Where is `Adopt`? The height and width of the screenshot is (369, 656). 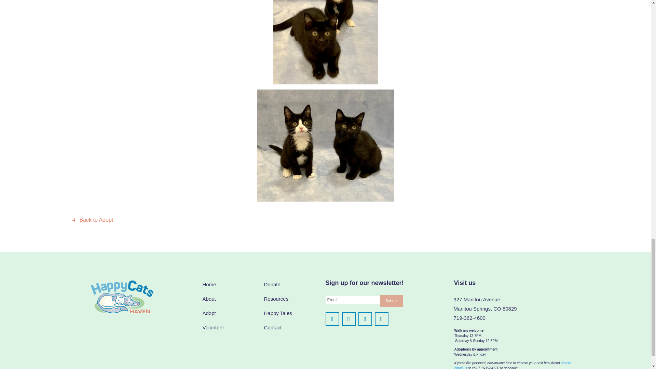
Adopt is located at coordinates (209, 313).